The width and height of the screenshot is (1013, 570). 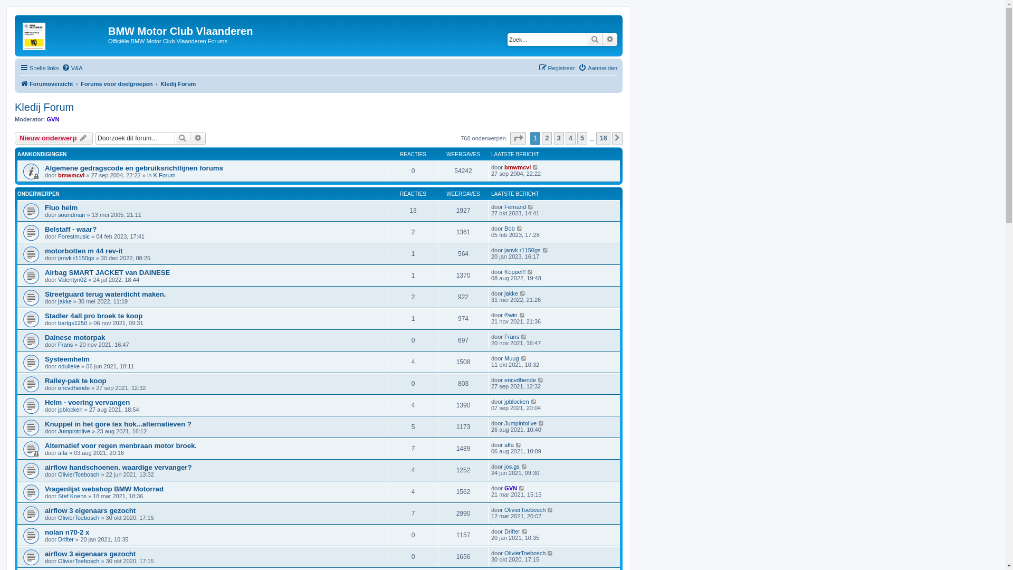 What do you see at coordinates (509, 445) in the screenshot?
I see `alfa` at bounding box center [509, 445].